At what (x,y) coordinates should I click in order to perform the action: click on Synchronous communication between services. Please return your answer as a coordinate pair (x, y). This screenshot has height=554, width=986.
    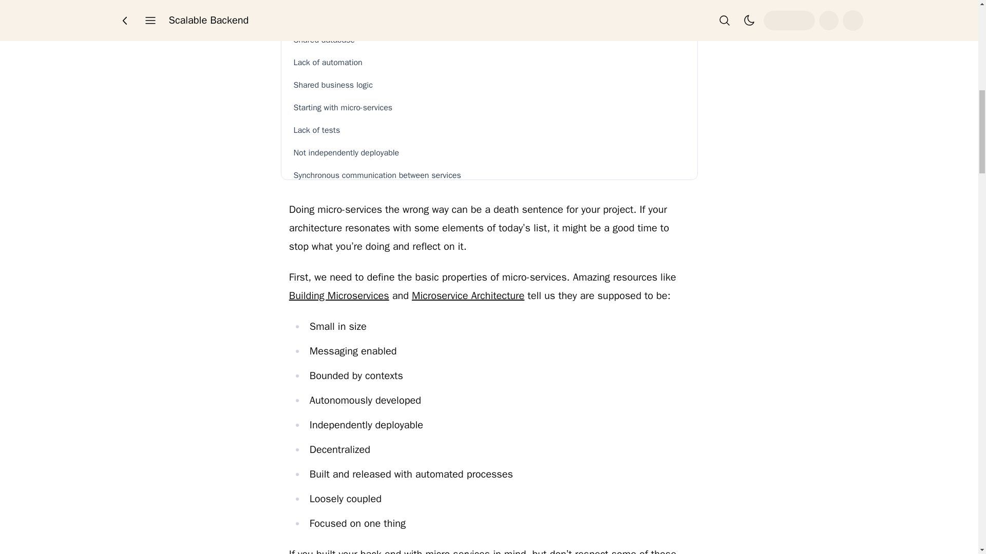
    Looking at the image, I should click on (489, 175).